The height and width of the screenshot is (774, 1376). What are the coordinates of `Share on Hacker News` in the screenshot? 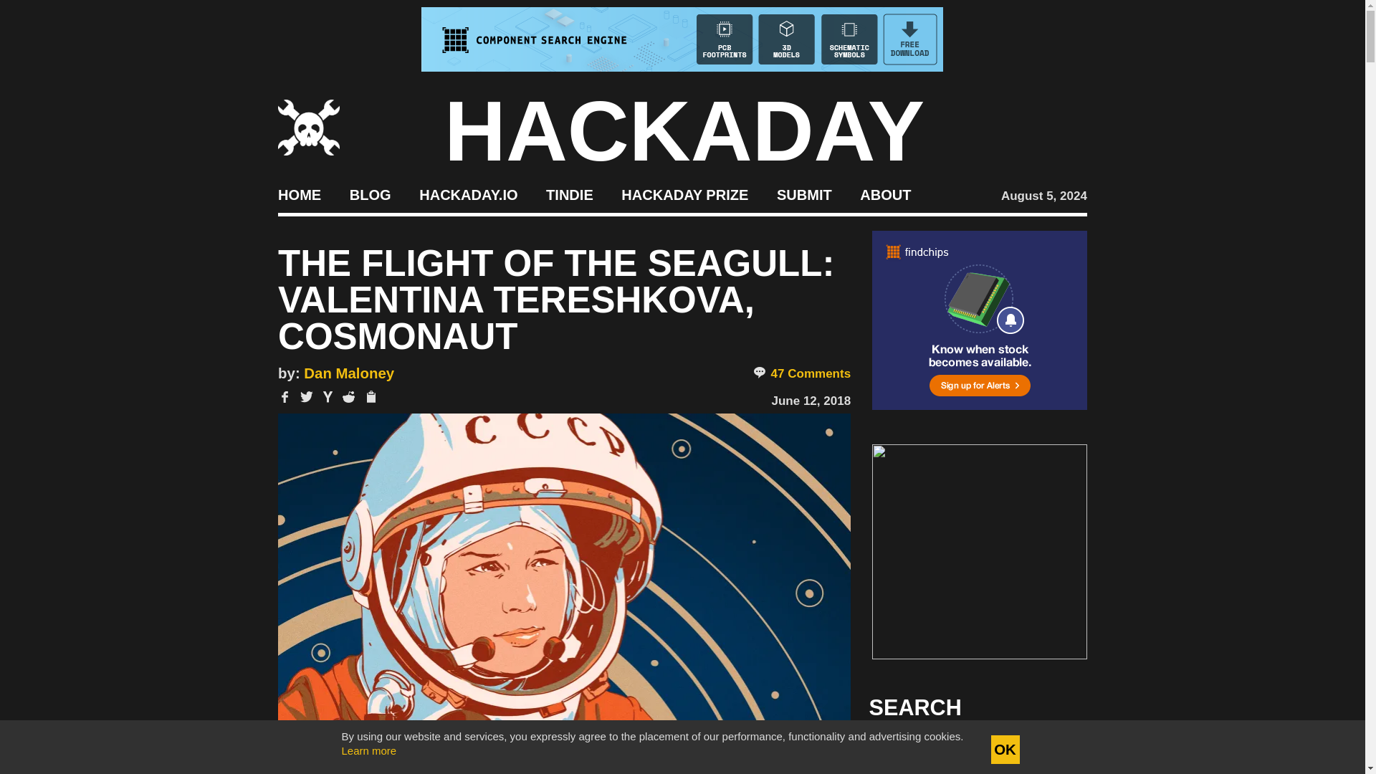 It's located at (328, 397).